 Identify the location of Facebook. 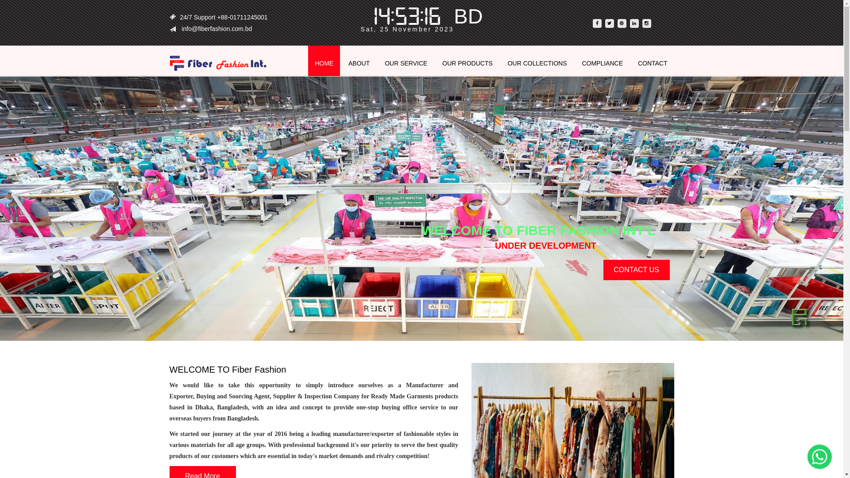
(597, 23).